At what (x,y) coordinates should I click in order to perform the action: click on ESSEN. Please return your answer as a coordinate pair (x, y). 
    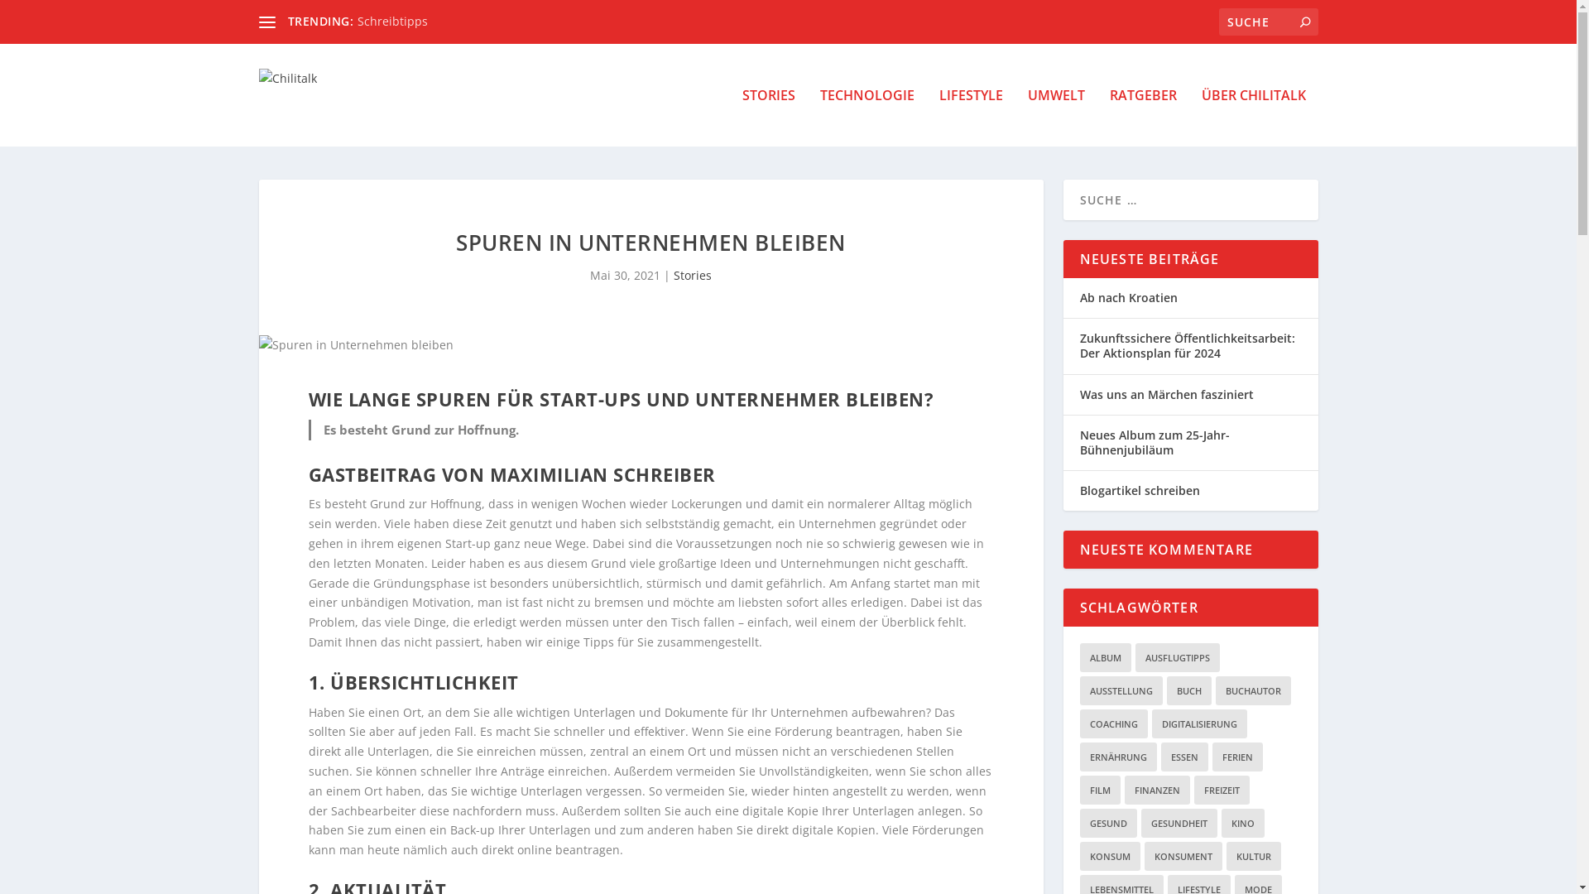
    Looking at the image, I should click on (1183, 757).